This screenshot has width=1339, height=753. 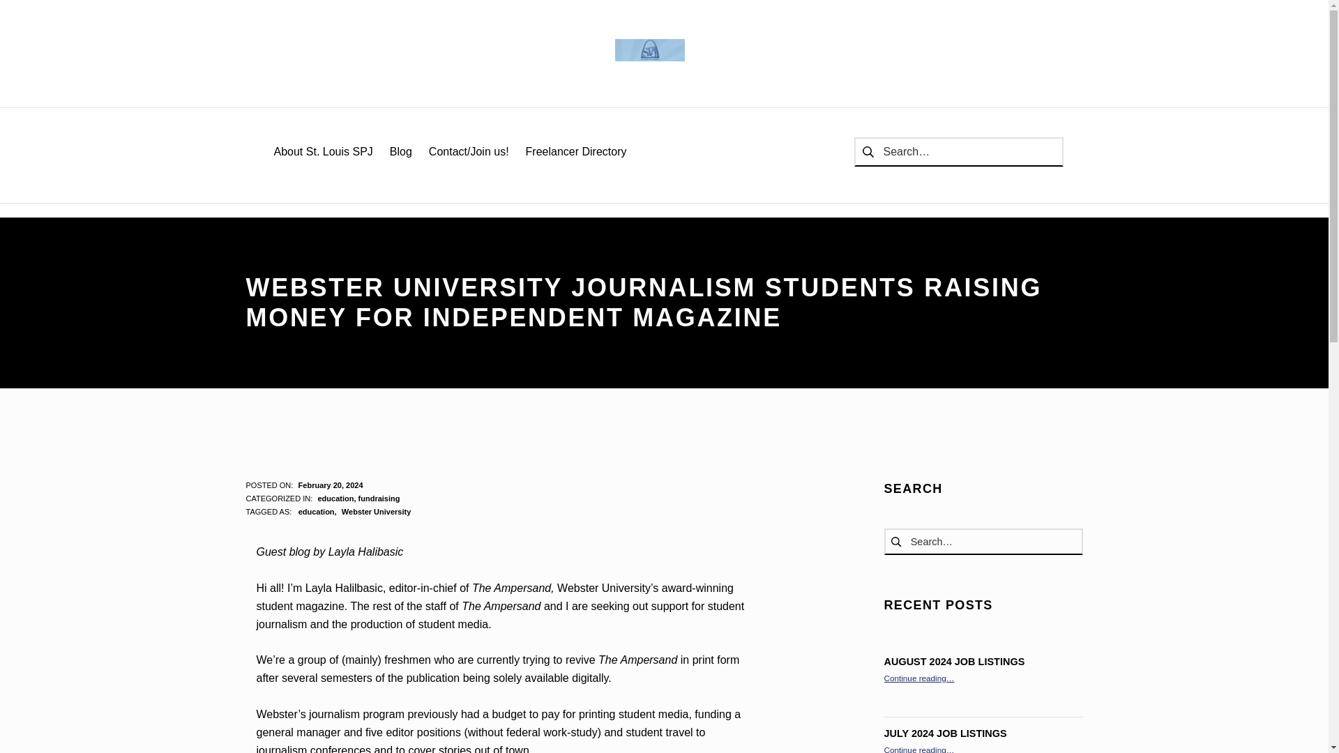 What do you see at coordinates (954, 661) in the screenshot?
I see `AUGUST 2024 JOB LISTINGS` at bounding box center [954, 661].